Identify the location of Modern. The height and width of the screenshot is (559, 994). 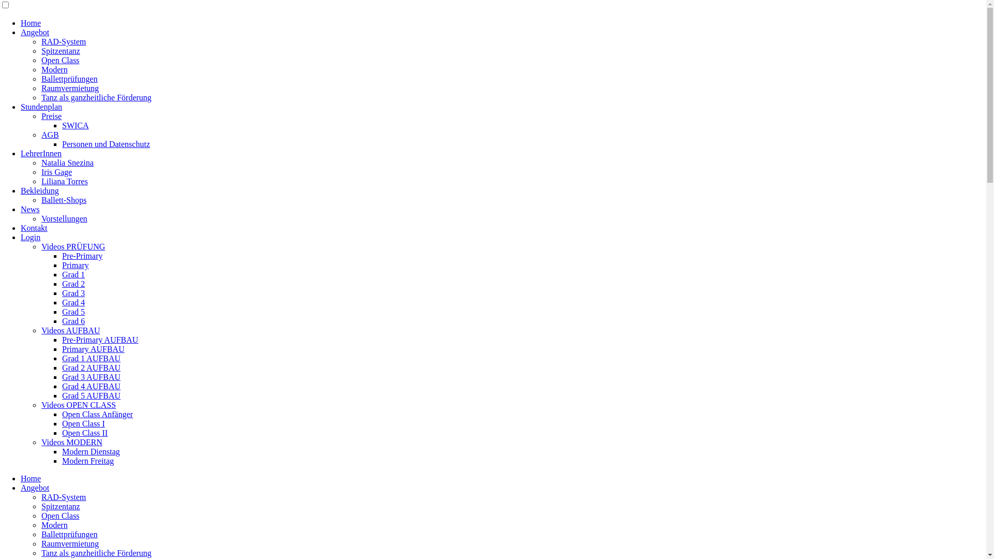
(55, 69).